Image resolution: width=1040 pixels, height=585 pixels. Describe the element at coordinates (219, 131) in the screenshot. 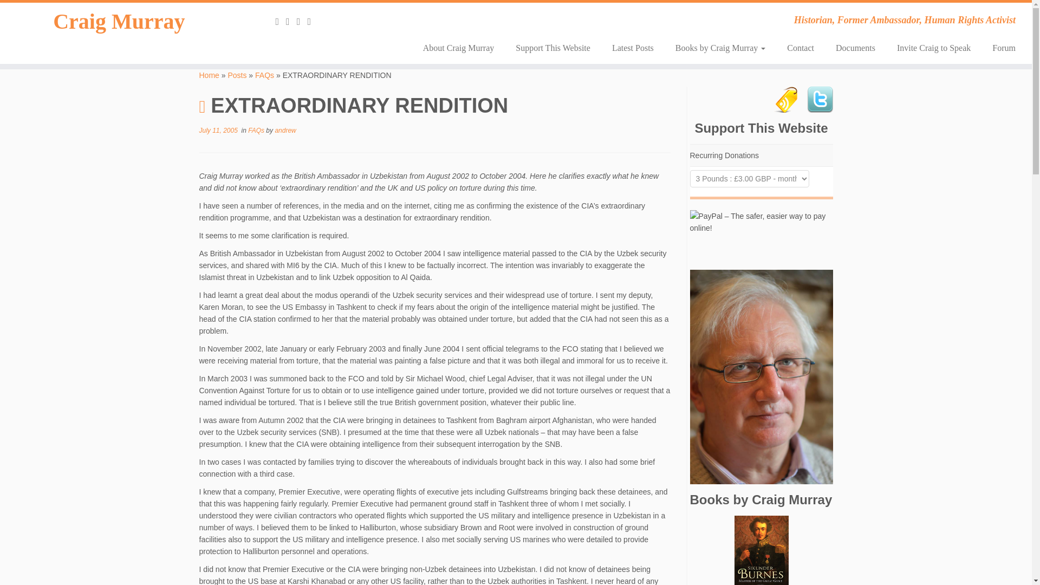

I see `July 11, 2005` at that location.